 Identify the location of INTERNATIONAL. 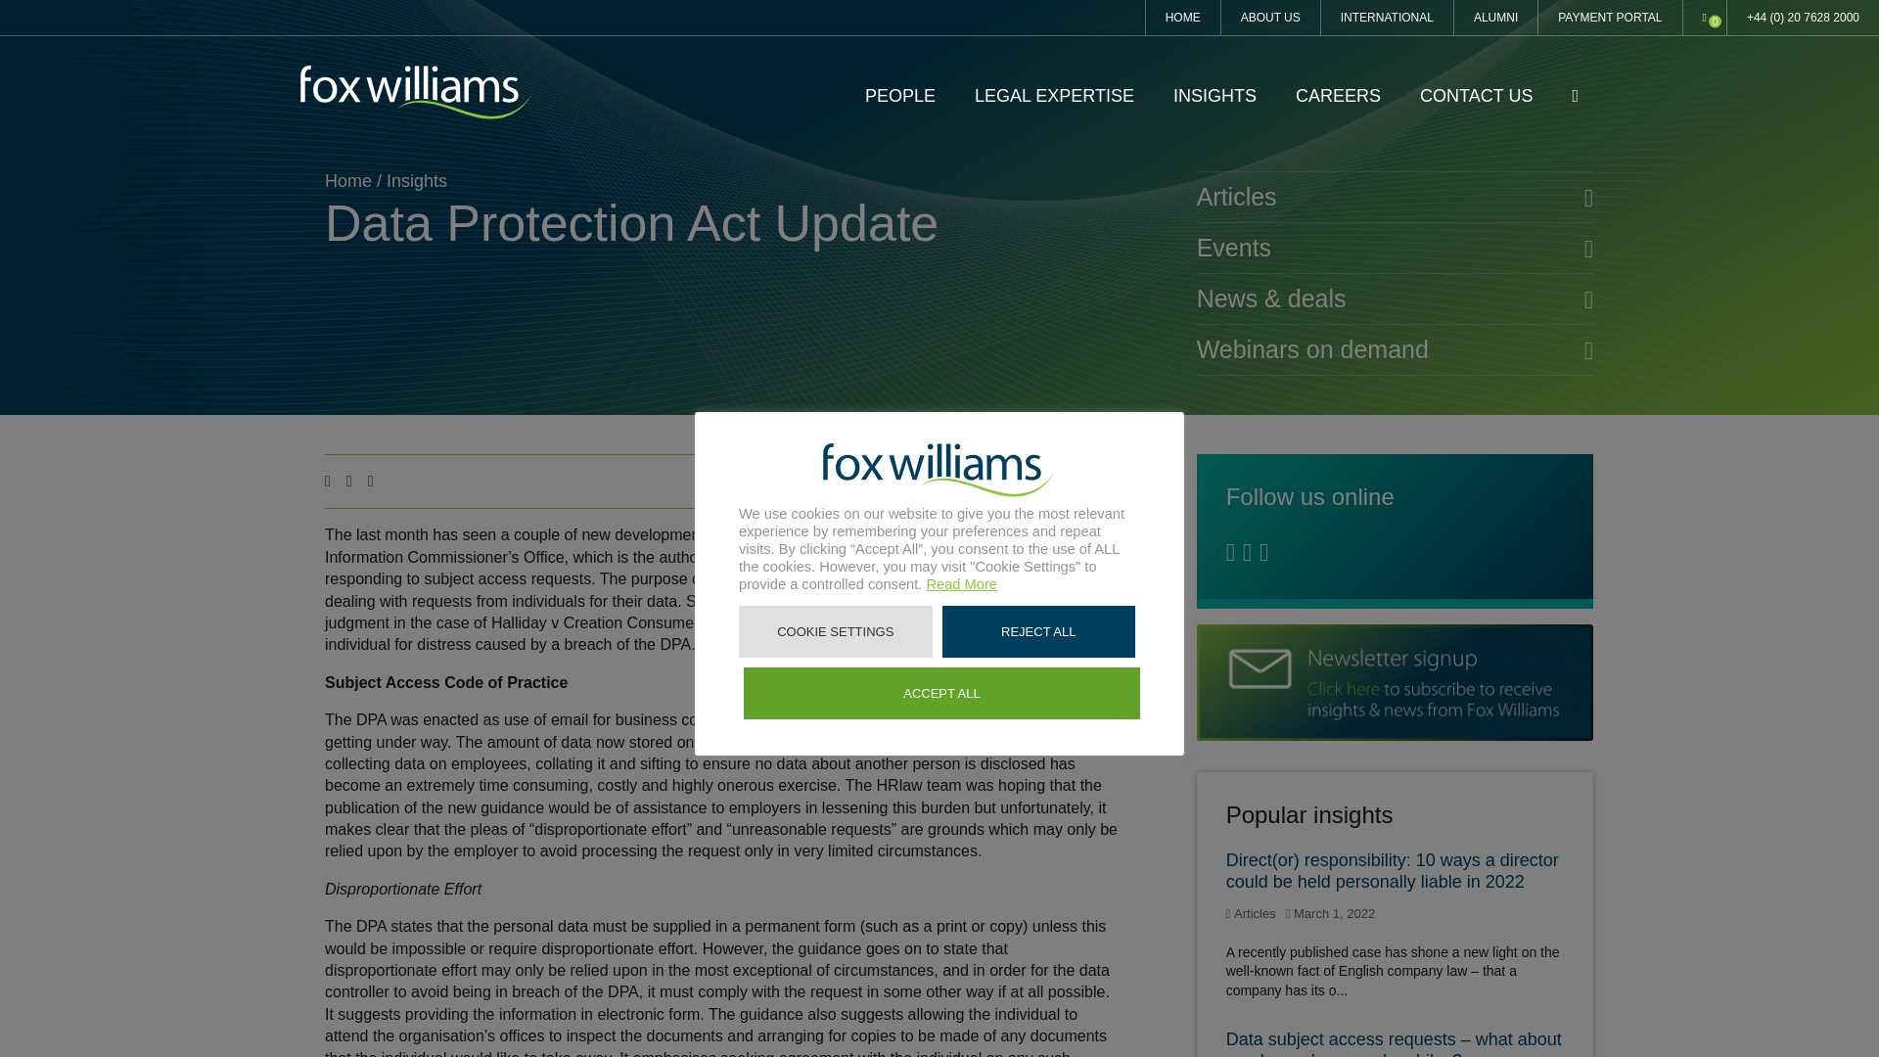
(1386, 18).